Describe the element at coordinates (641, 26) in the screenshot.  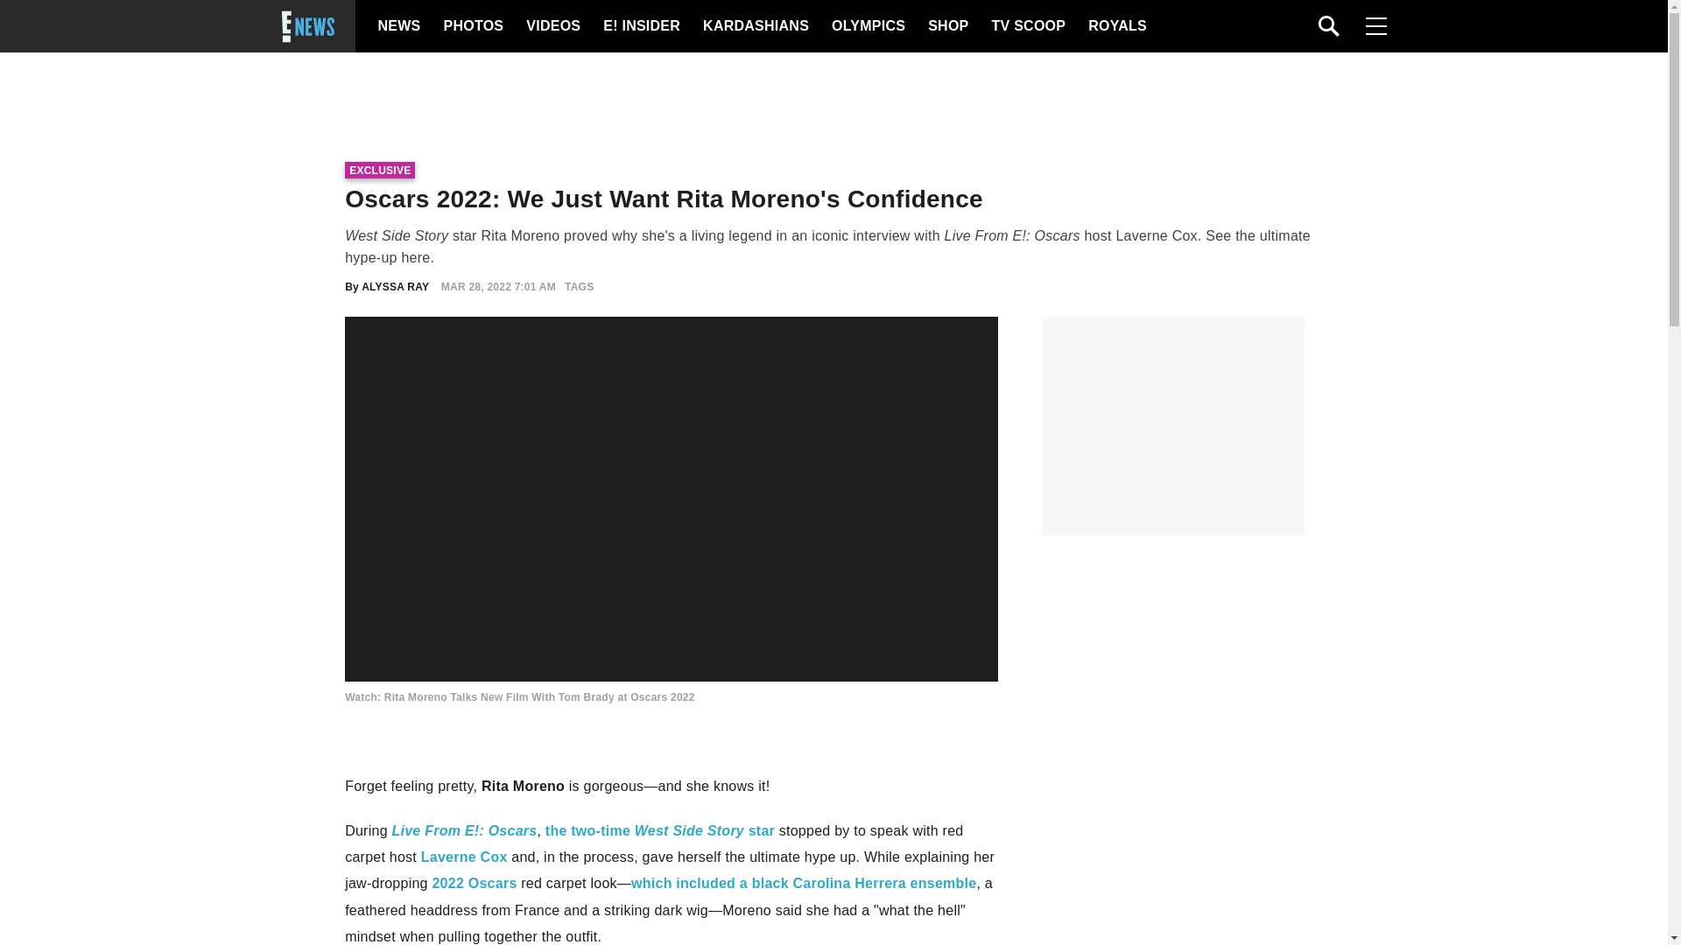
I see `E! INSIDER` at that location.